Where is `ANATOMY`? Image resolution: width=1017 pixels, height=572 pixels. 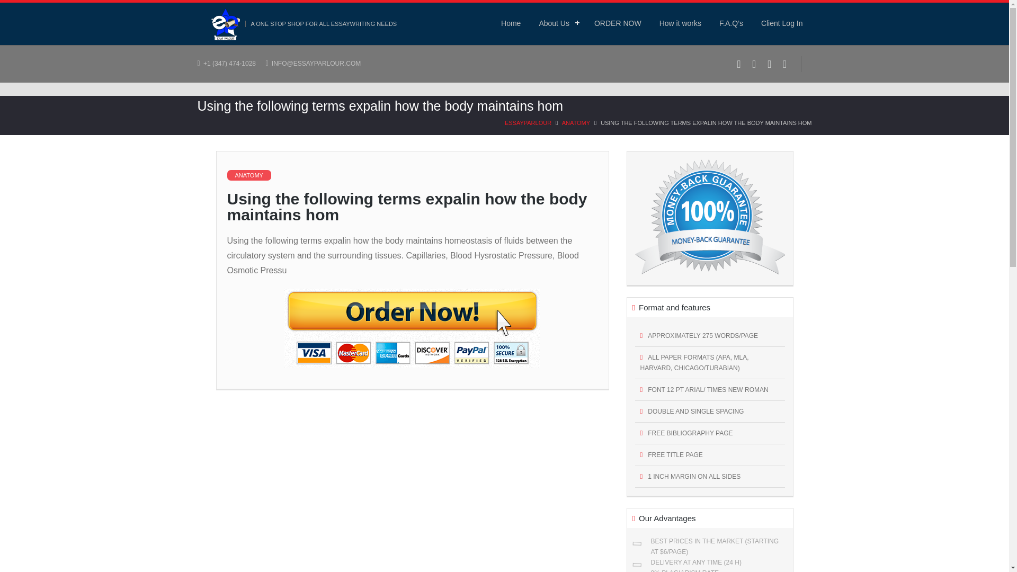 ANATOMY is located at coordinates (576, 122).